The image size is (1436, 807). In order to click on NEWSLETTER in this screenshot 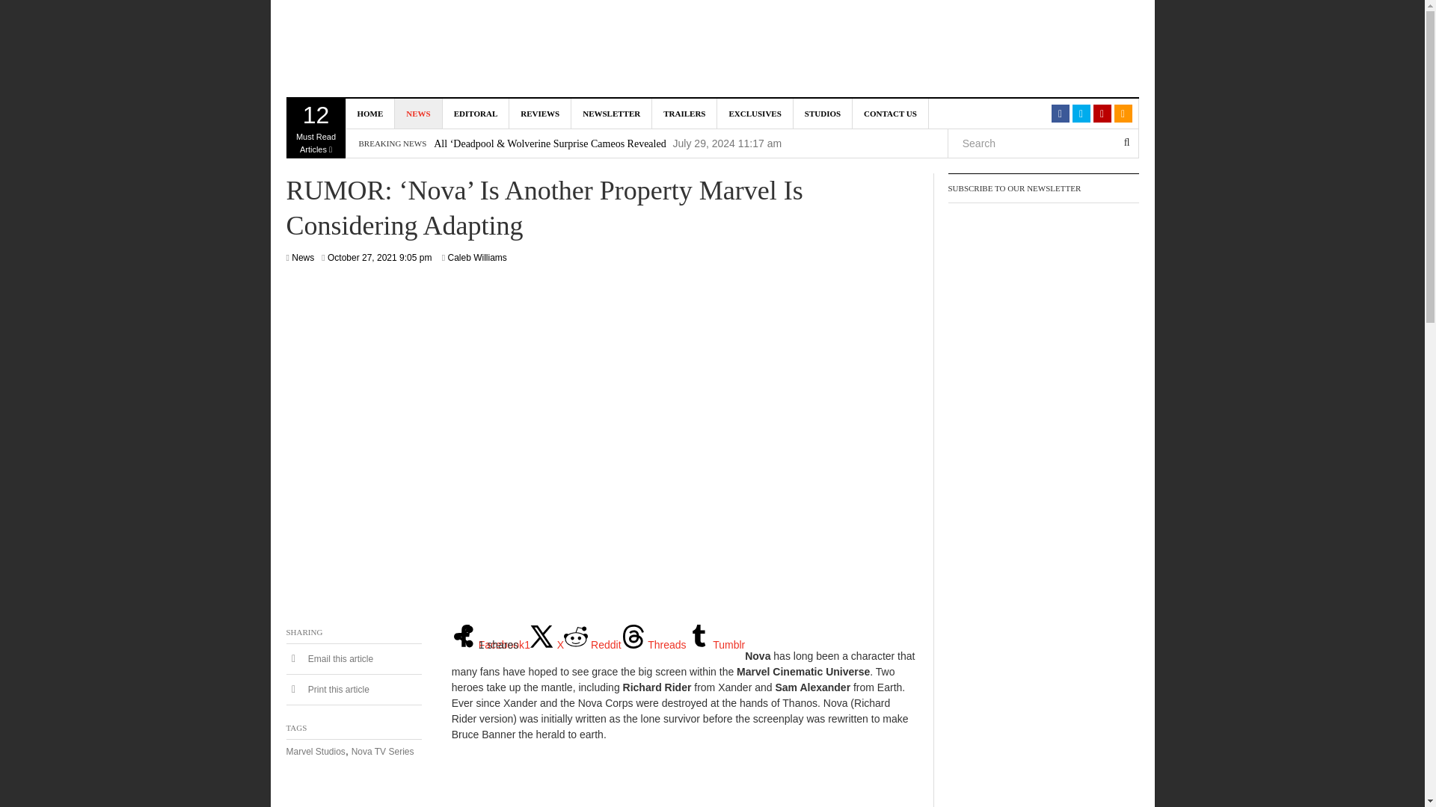, I will do `click(417, 49)`.